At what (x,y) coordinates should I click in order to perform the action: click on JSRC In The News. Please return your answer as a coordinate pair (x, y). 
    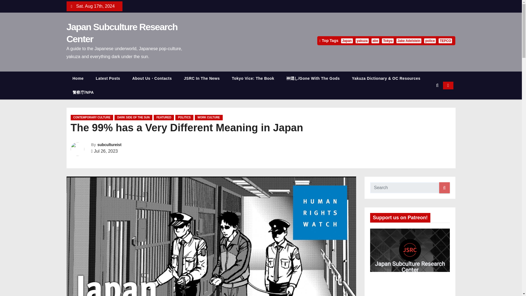
    Looking at the image, I should click on (202, 78).